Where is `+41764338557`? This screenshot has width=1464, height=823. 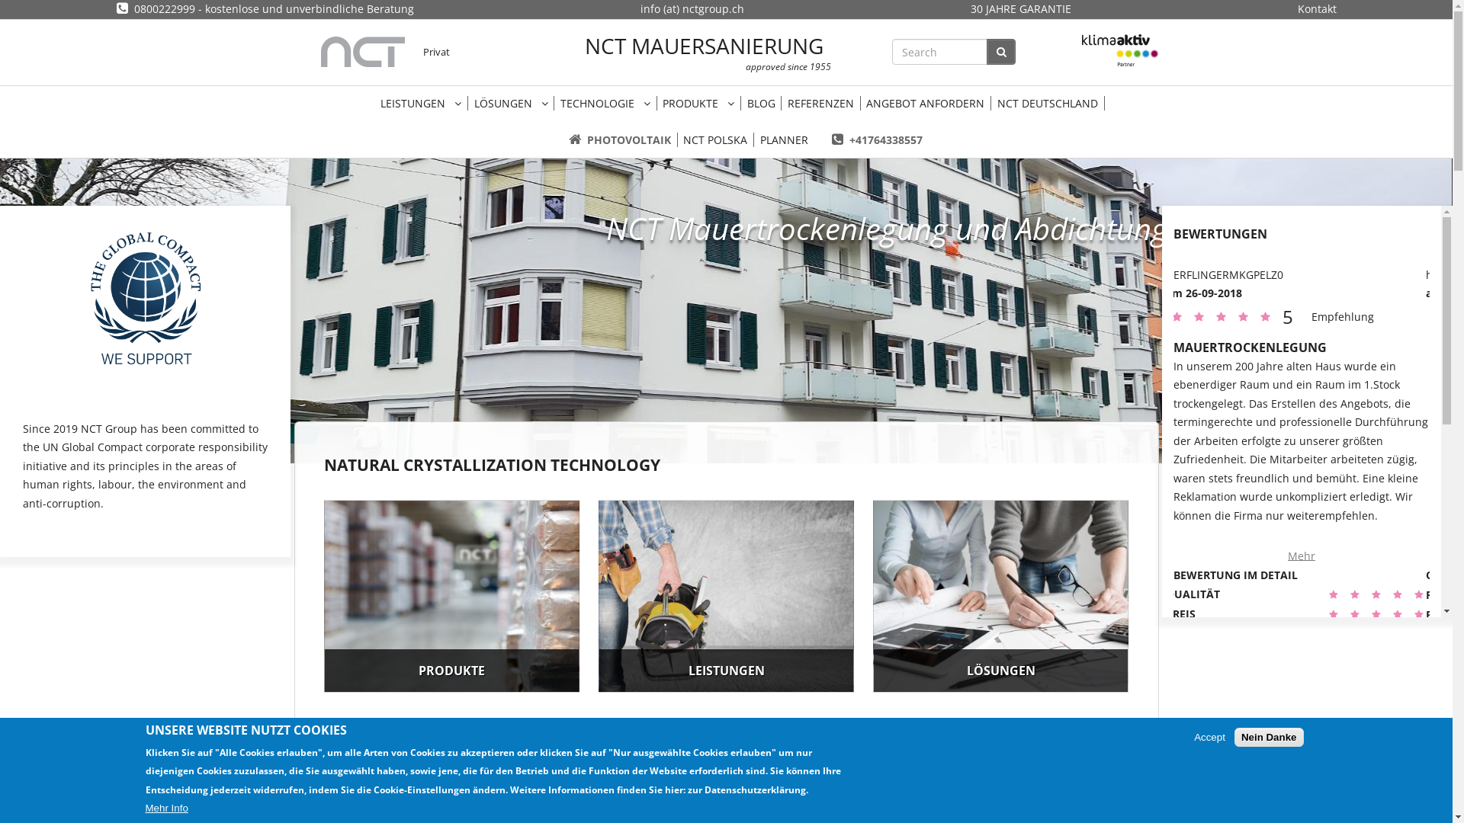 +41764338557 is located at coordinates (877, 140).